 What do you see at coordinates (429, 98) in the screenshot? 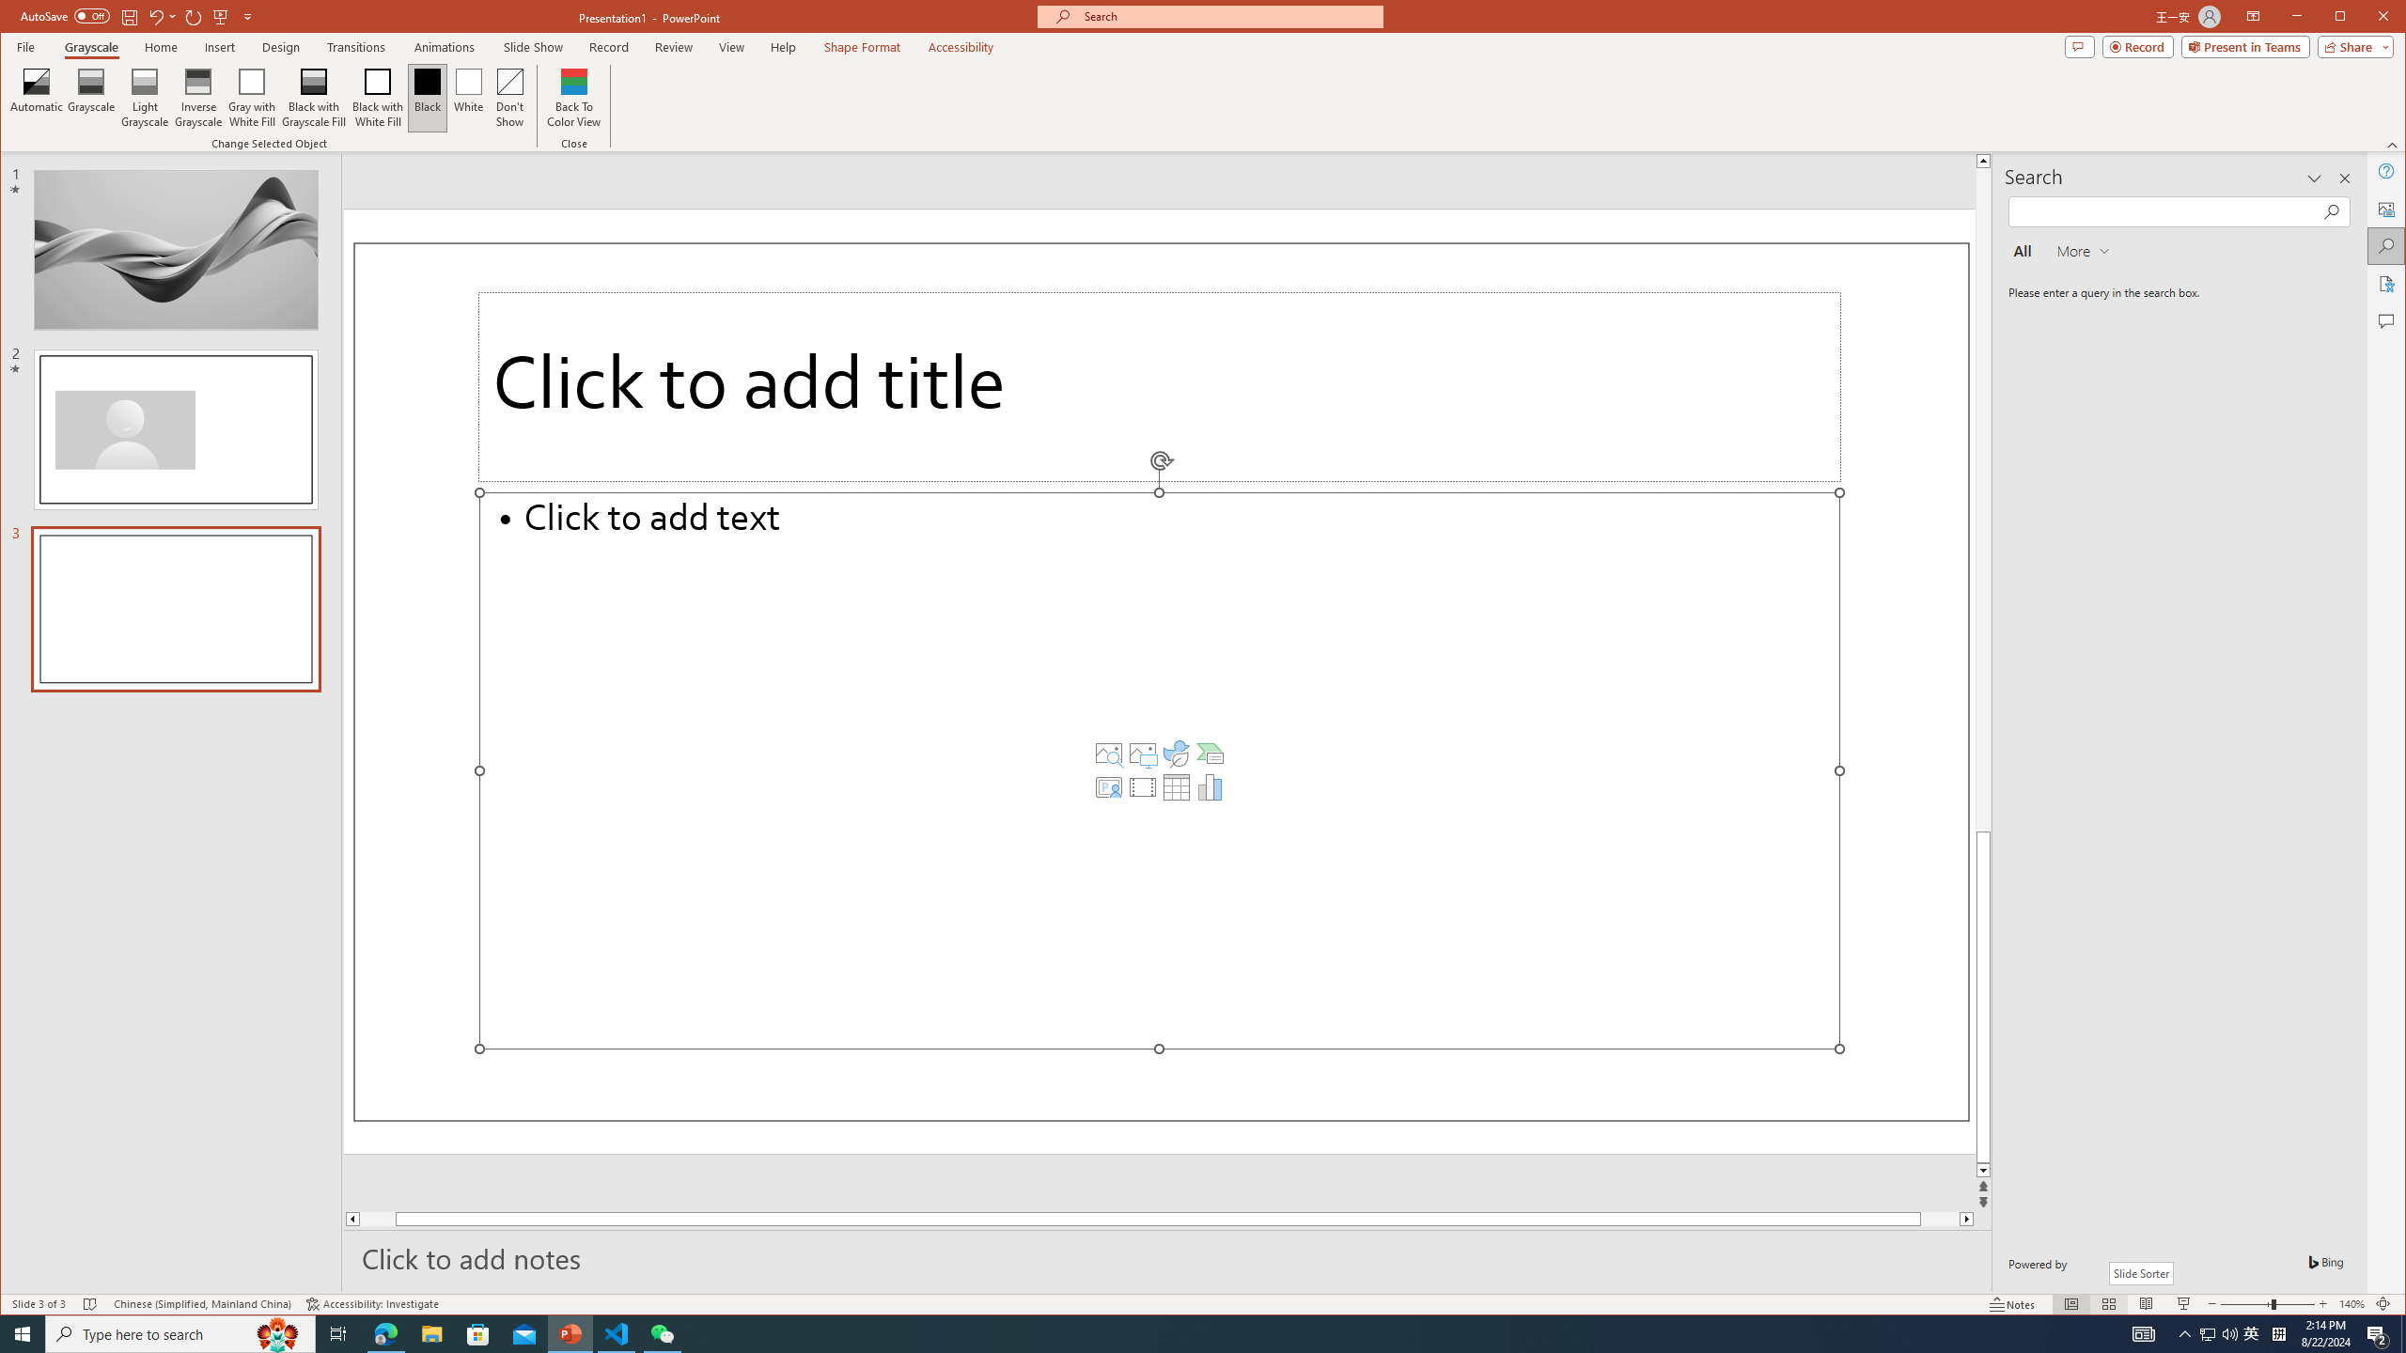
I see `Black` at bounding box center [429, 98].